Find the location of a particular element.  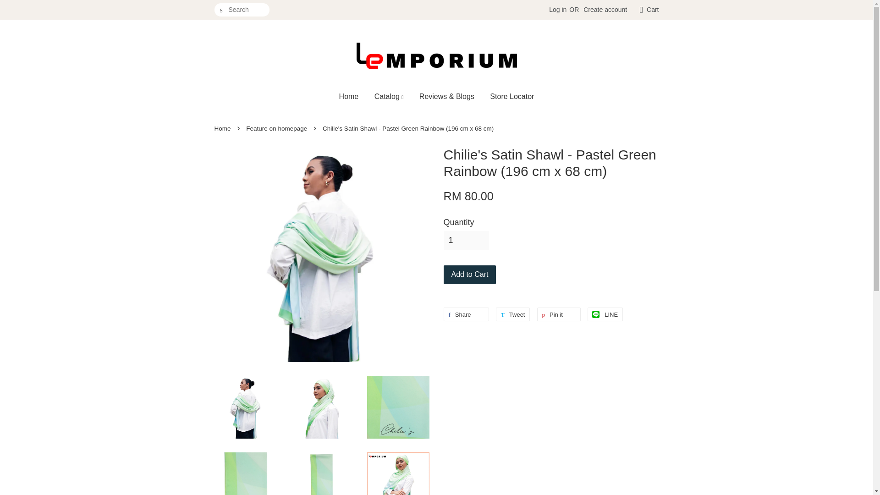

Search is located at coordinates (221, 10).